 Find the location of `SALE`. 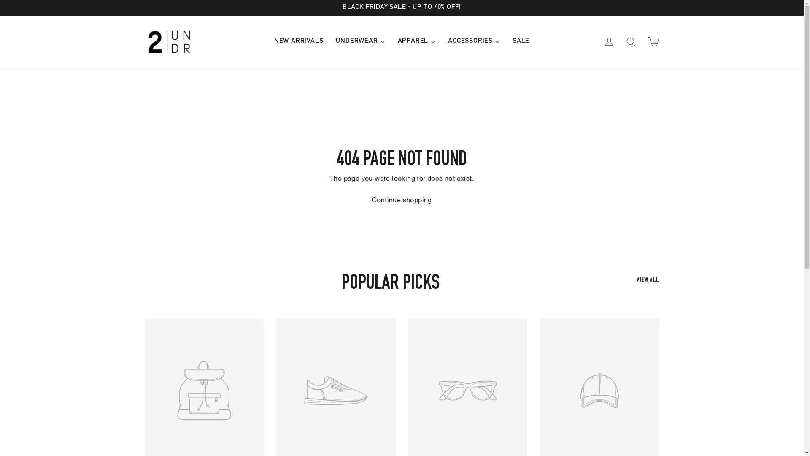

SALE is located at coordinates (521, 41).